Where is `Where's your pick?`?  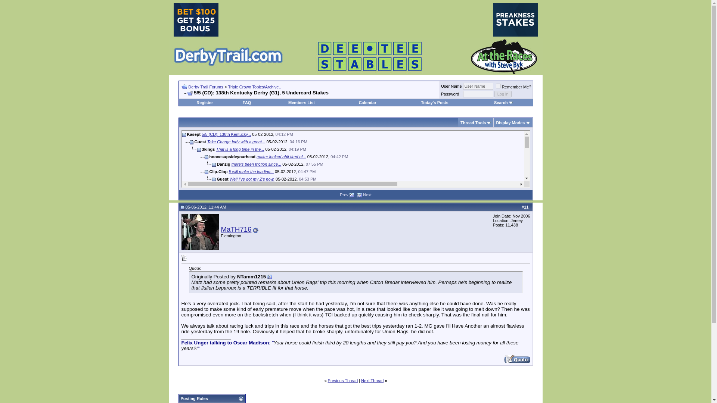
Where's your pick? is located at coordinates (338, 283).